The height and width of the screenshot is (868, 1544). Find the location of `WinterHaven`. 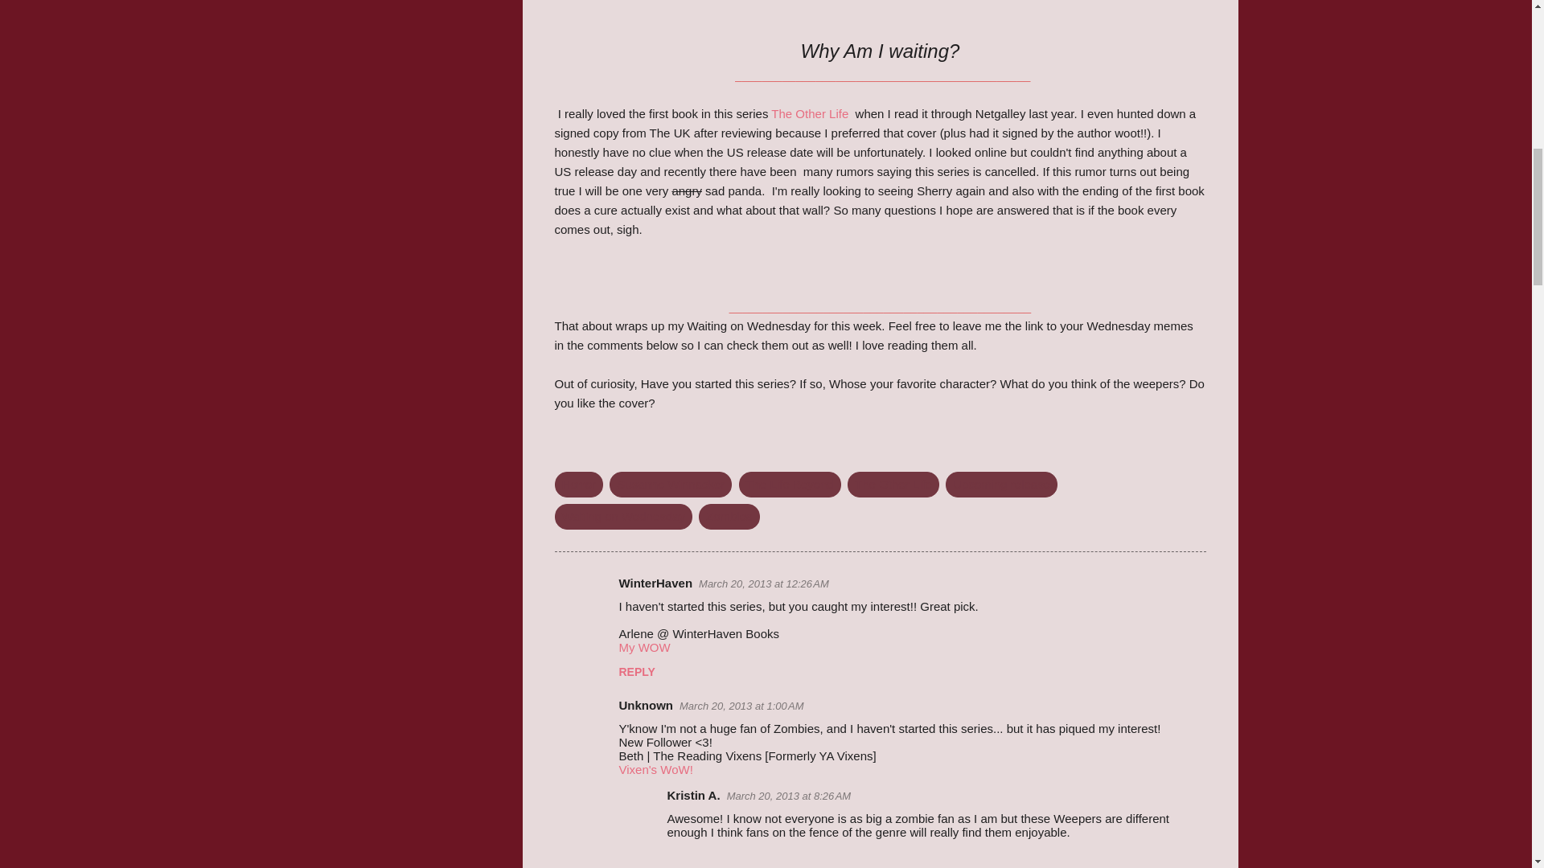

WinterHaven is located at coordinates (656, 583).